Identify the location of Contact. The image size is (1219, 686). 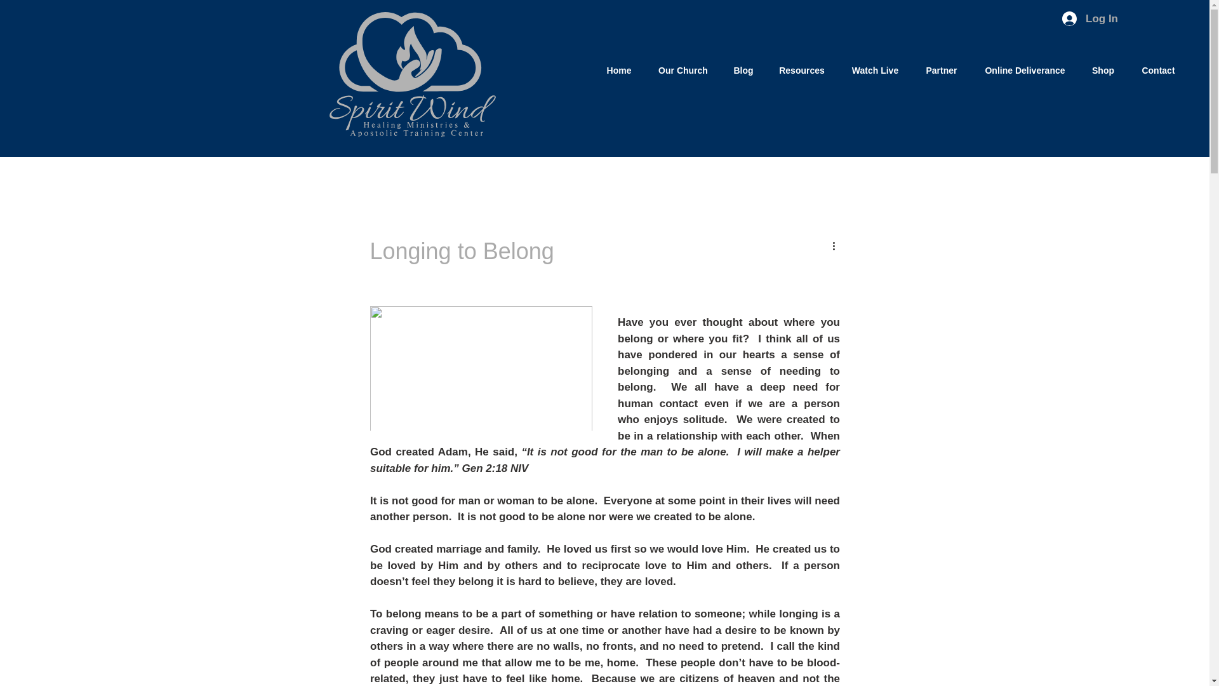
(1158, 70).